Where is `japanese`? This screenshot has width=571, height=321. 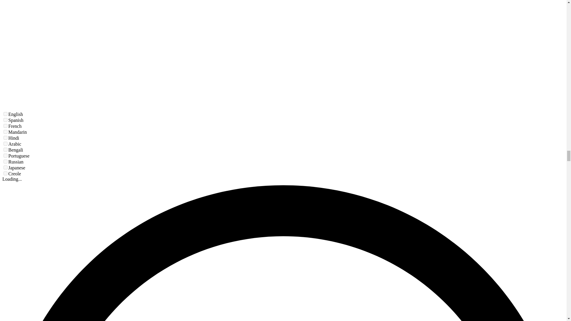 japanese is located at coordinates (5, 168).